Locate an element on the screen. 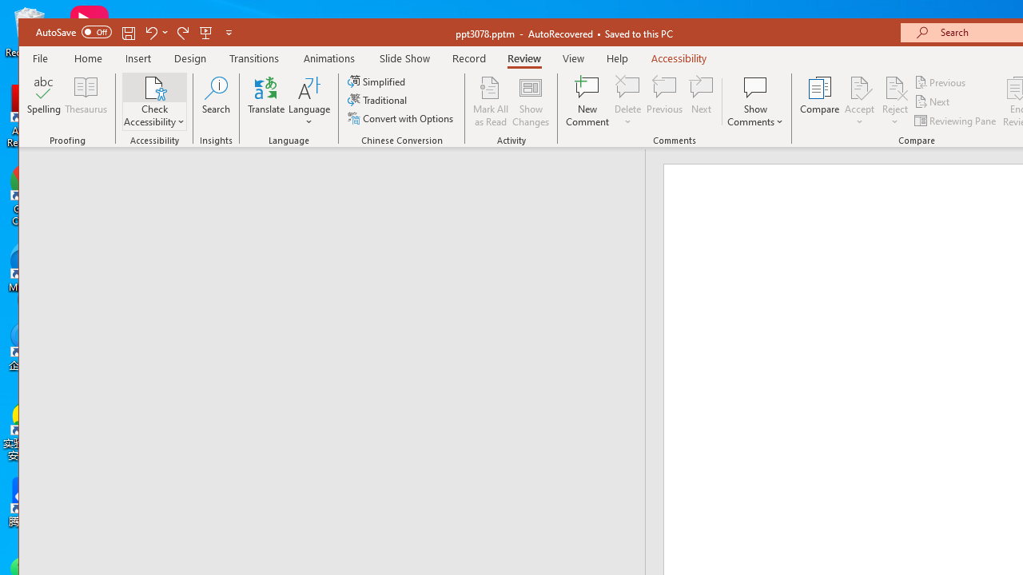 This screenshot has height=575, width=1023. Simplified is located at coordinates (378, 81).